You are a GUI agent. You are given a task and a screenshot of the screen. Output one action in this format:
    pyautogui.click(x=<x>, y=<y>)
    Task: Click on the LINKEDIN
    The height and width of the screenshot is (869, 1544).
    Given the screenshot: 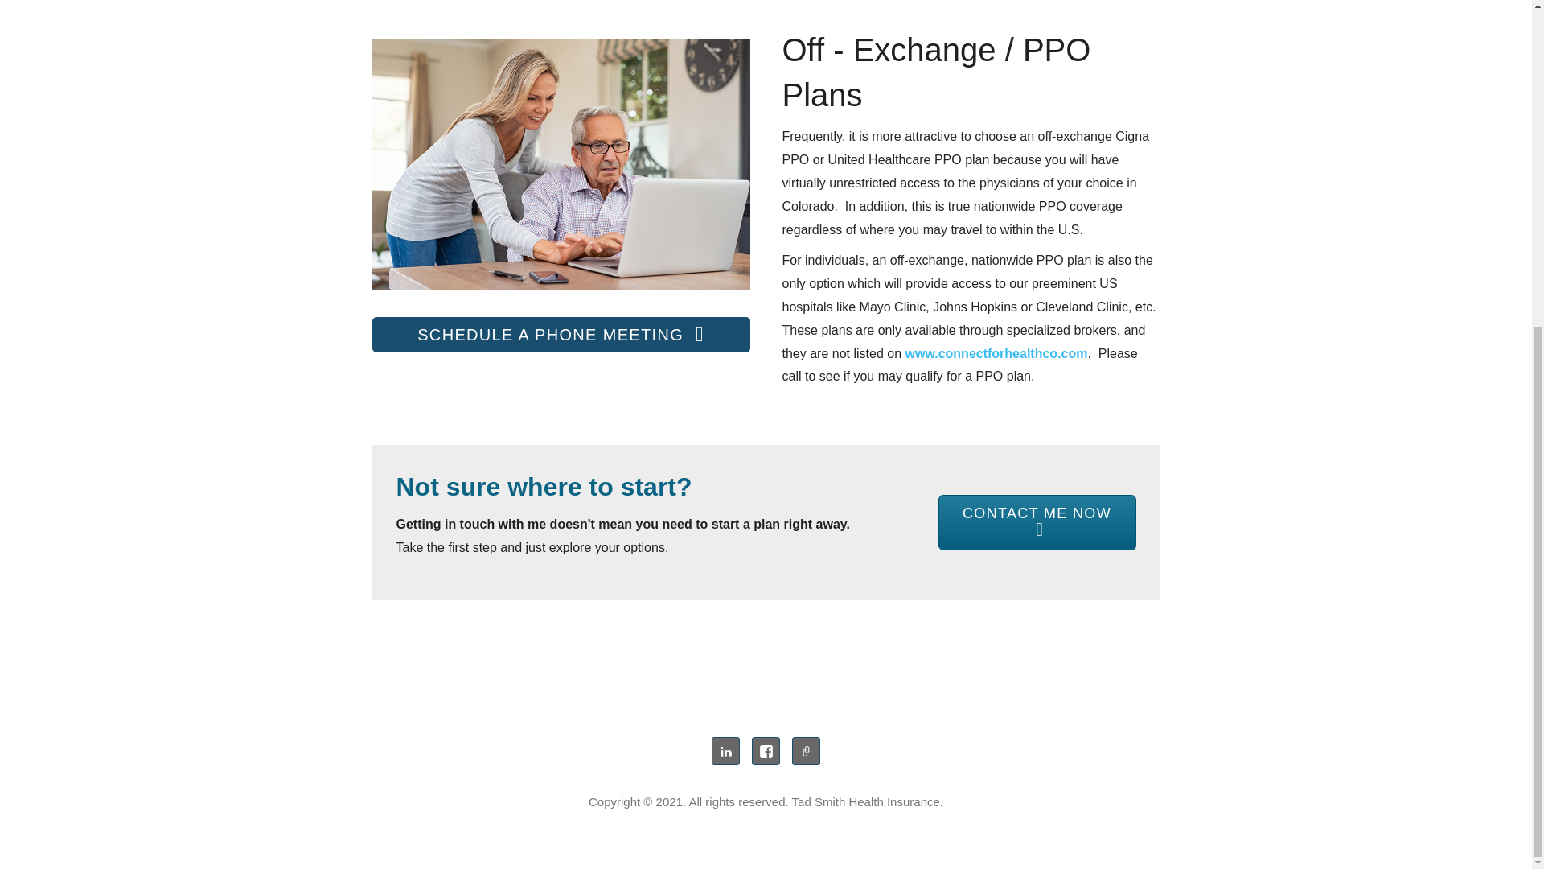 What is the action you would take?
    pyautogui.click(x=725, y=751)
    